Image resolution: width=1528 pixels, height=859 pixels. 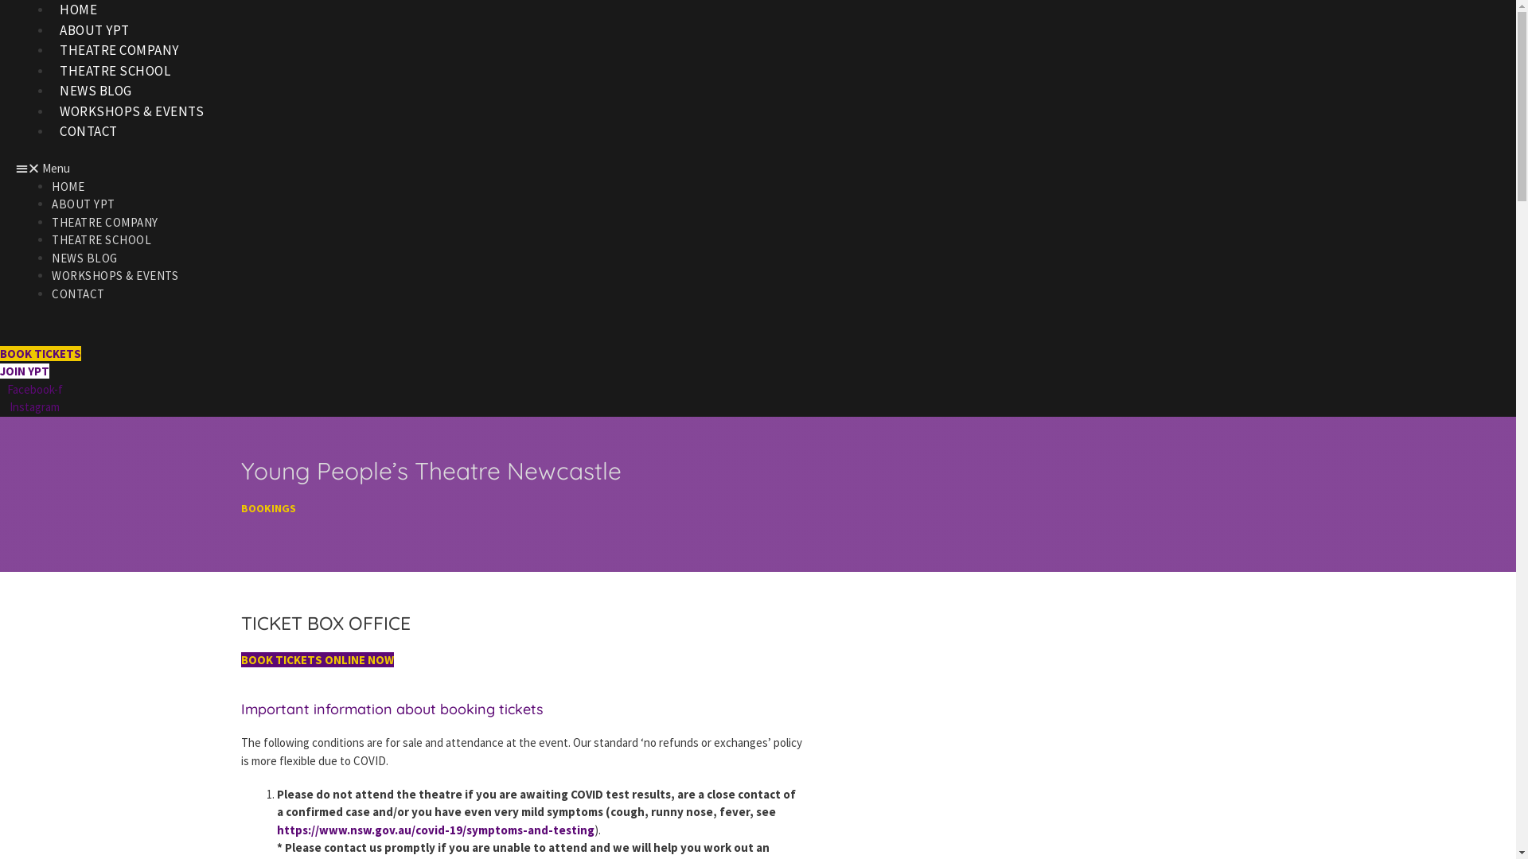 What do you see at coordinates (132, 111) in the screenshot?
I see `WORKSHOPS & EVENTS` at bounding box center [132, 111].